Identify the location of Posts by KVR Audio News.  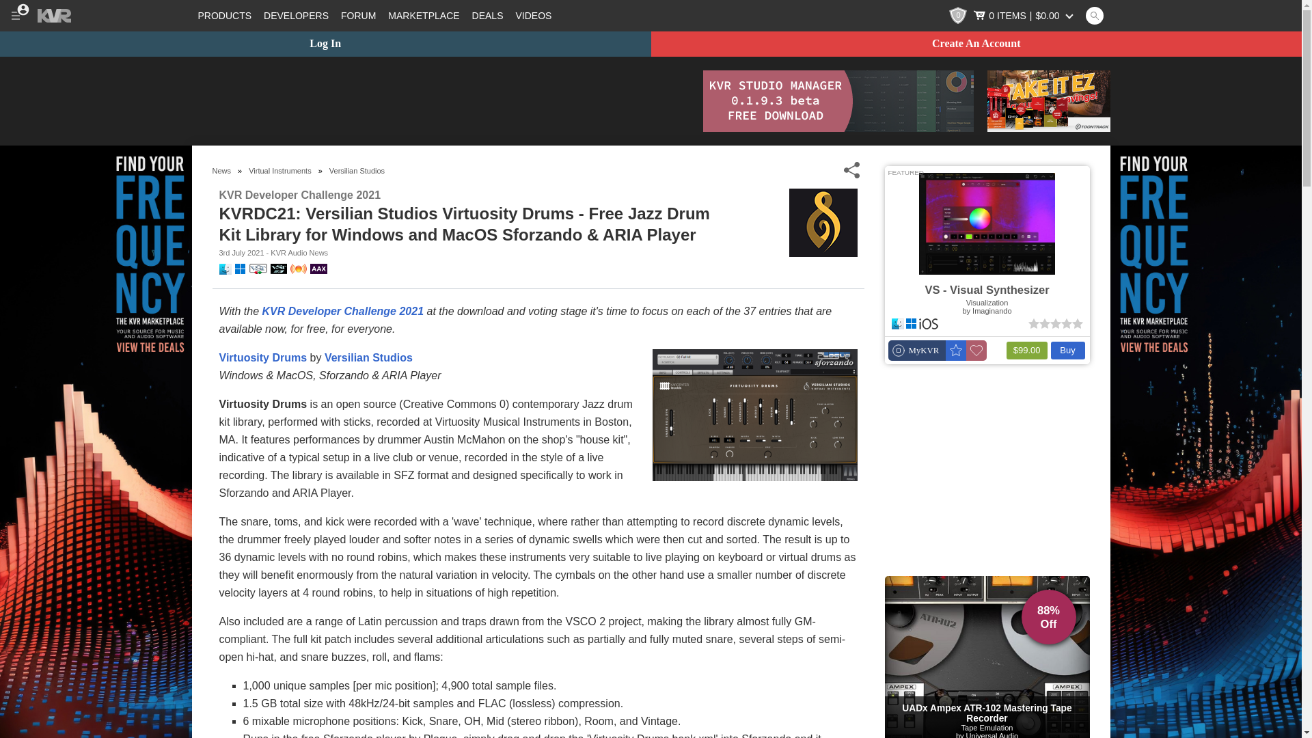
(299, 252).